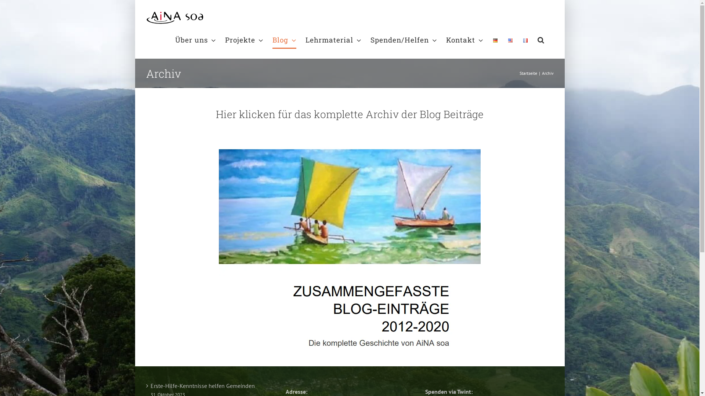 This screenshot has height=396, width=705. What do you see at coordinates (528, 73) in the screenshot?
I see `Startseite` at bounding box center [528, 73].